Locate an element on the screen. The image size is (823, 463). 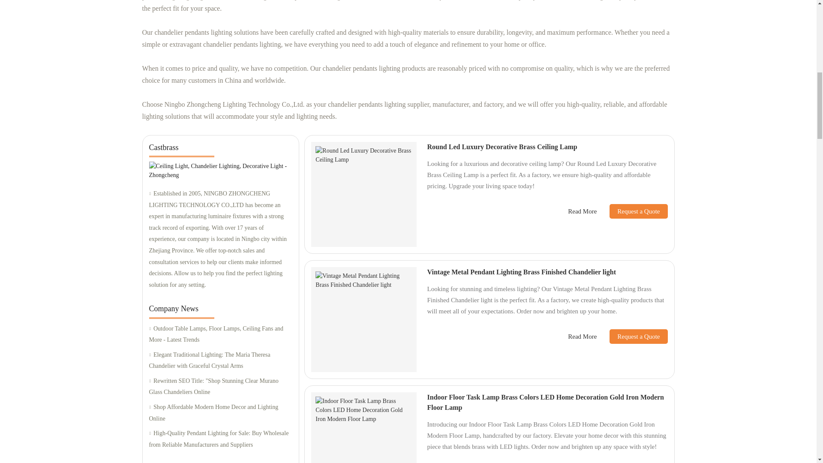
Round Led Luxury Decorative Brass Ceiling Lamp is located at coordinates (502, 147).